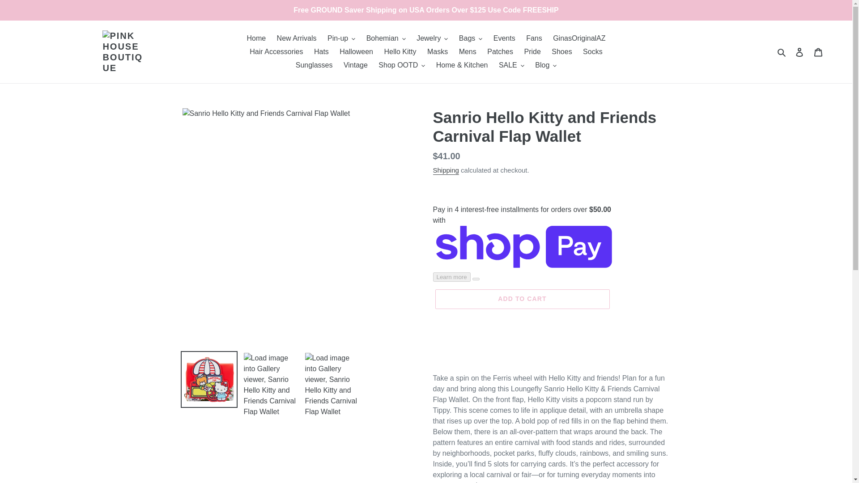 The height and width of the screenshot is (483, 859). Describe the element at coordinates (341, 38) in the screenshot. I see `Pin-up` at that location.